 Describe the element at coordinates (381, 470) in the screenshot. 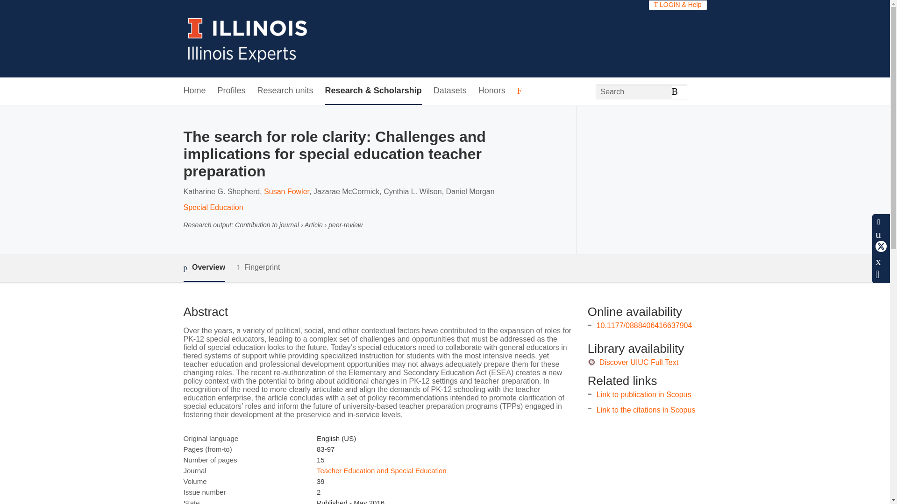

I see `Teacher Education and Special Education` at that location.